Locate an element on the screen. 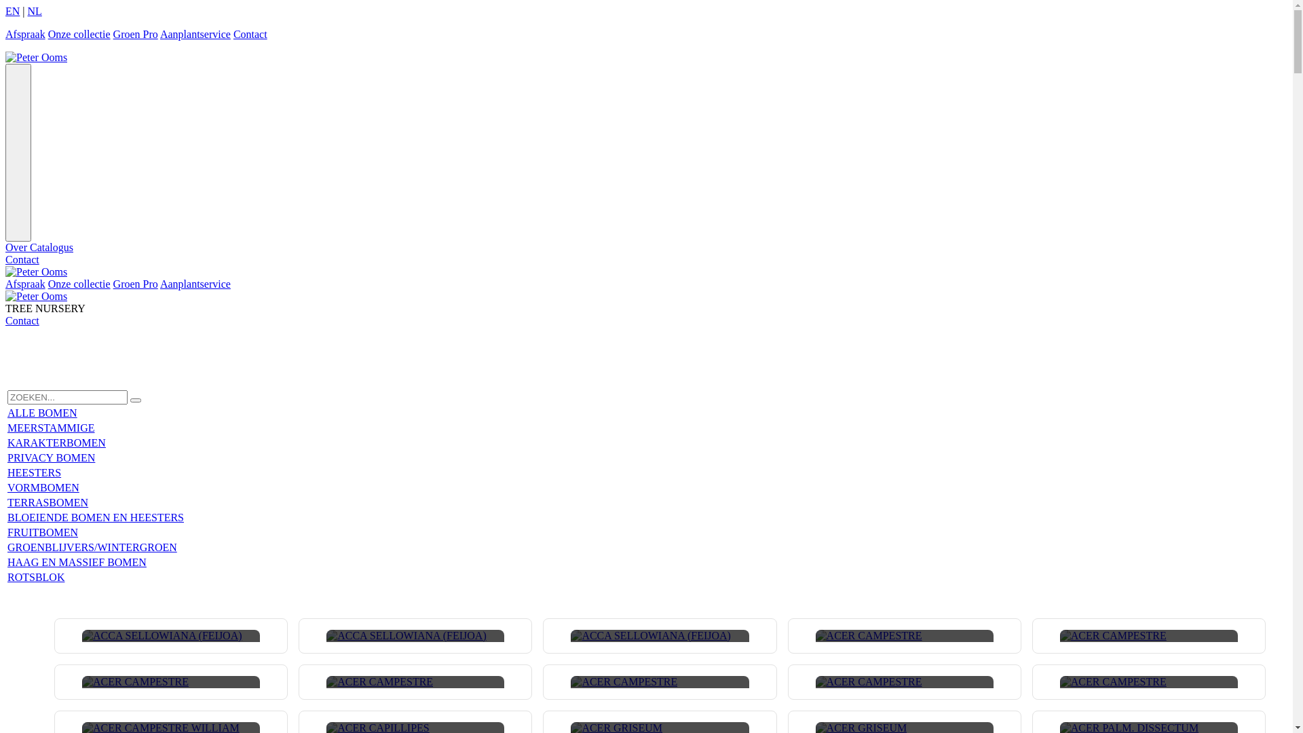  Contact is located at coordinates (250, 34).